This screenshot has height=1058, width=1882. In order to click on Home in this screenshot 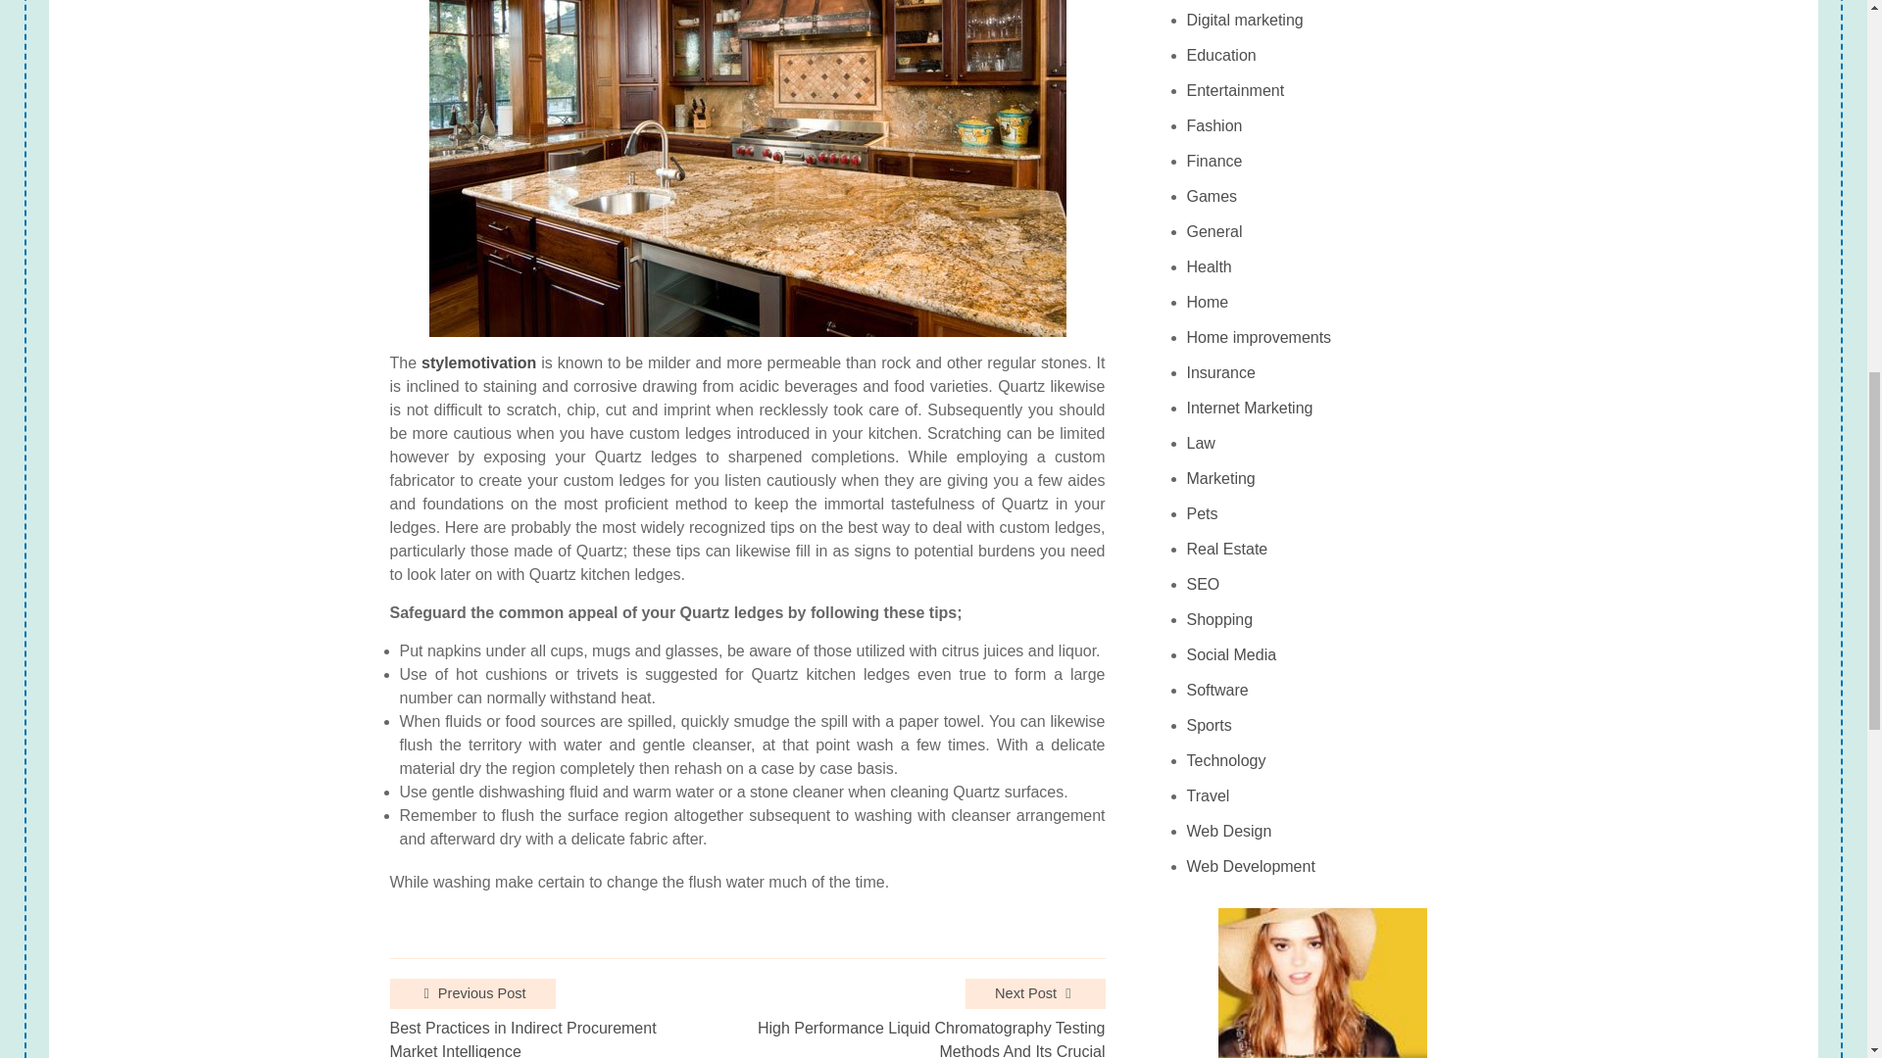, I will do `click(1208, 302)`.